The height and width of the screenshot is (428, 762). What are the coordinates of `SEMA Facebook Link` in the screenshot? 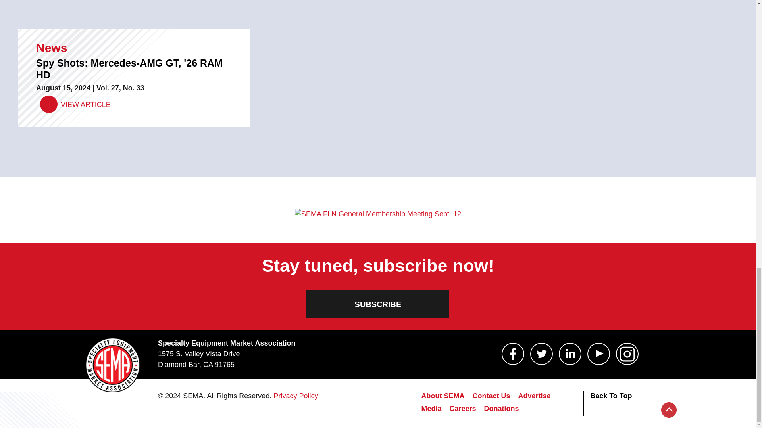 It's located at (513, 354).